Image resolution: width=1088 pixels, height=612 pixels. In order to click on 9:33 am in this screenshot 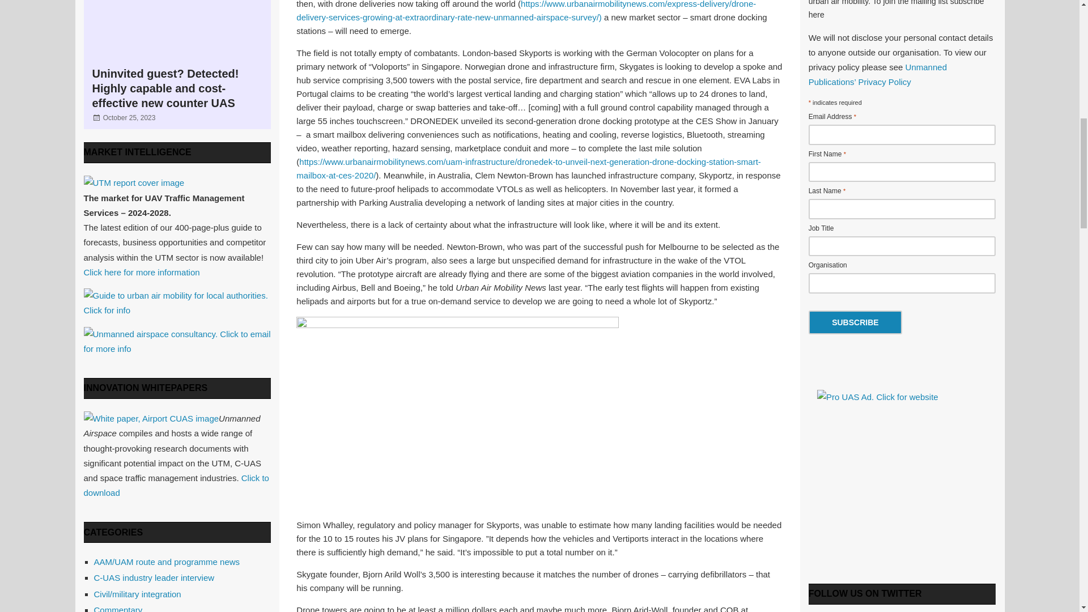, I will do `click(129, 117)`.